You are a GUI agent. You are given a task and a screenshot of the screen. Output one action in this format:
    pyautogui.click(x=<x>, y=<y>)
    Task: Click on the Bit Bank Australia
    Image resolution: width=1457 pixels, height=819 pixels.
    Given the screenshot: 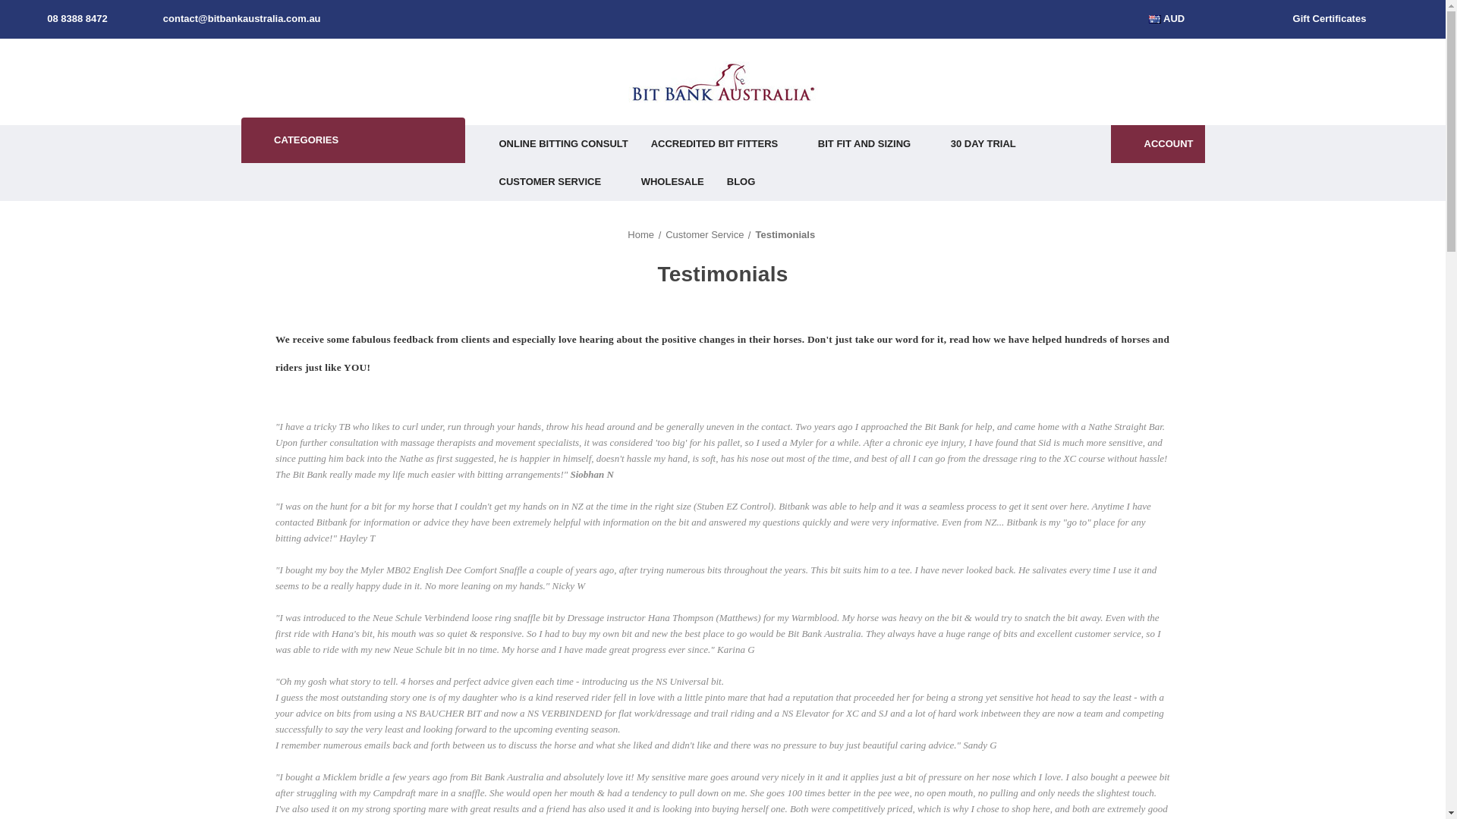 What is the action you would take?
    pyautogui.click(x=722, y=82)
    